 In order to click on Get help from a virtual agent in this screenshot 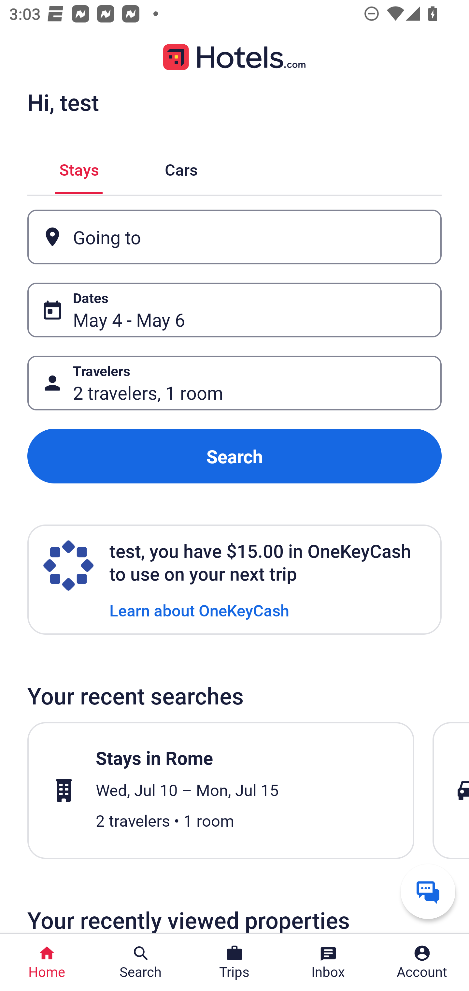, I will do `click(428, 891)`.